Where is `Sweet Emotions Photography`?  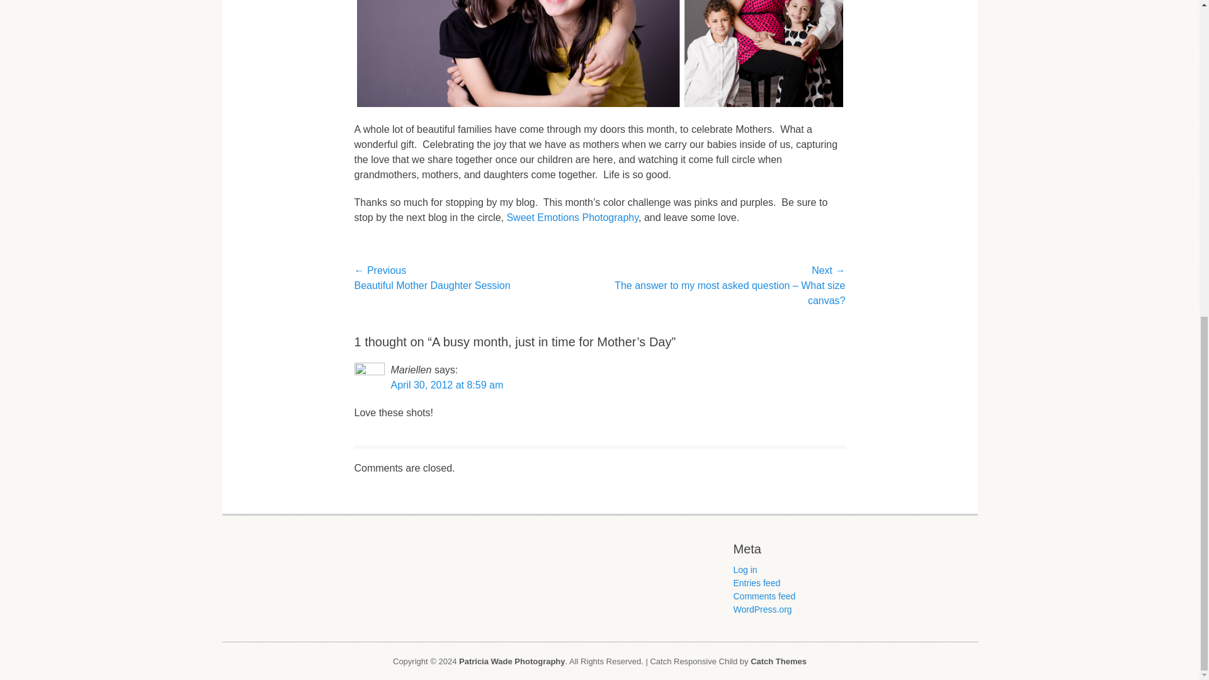
Sweet Emotions Photography is located at coordinates (572, 217).